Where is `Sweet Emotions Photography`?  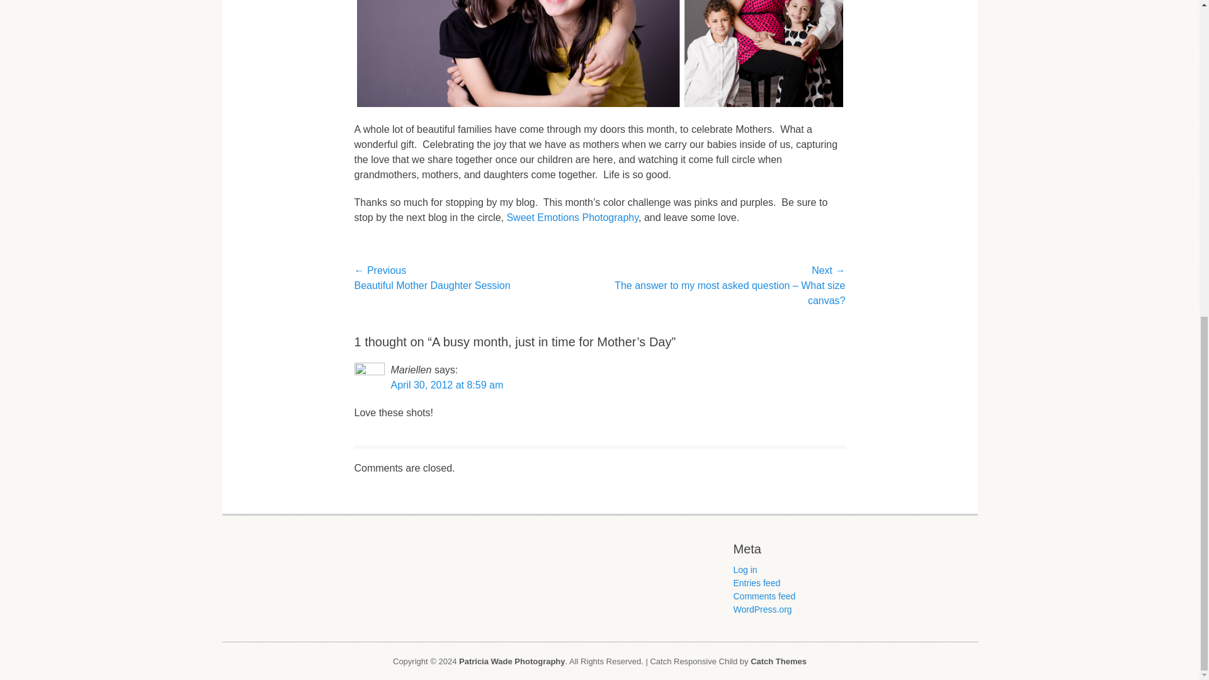
Sweet Emotions Photography is located at coordinates (572, 217).